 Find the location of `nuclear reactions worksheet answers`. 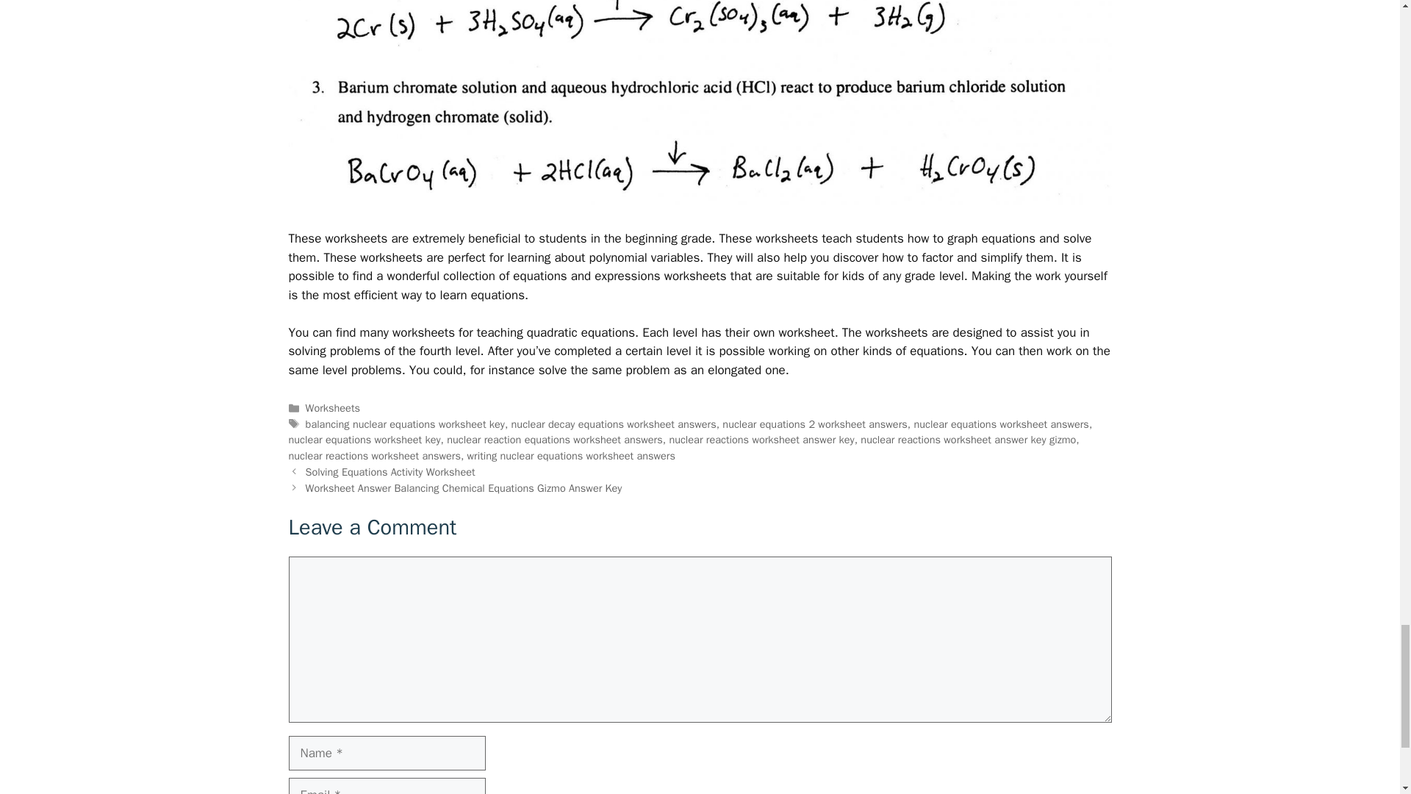

nuclear reactions worksheet answers is located at coordinates (373, 456).